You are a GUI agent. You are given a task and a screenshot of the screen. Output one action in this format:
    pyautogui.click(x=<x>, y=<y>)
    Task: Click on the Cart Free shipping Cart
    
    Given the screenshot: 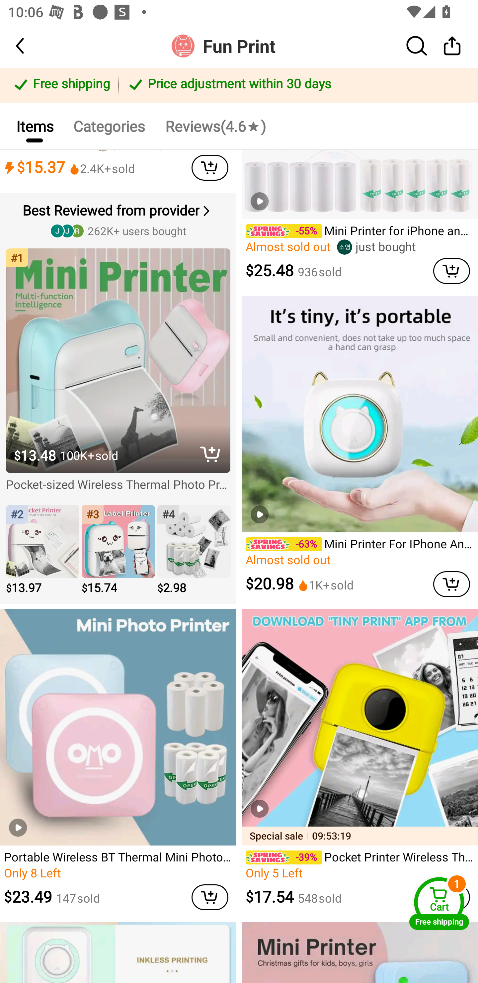 What is the action you would take?
    pyautogui.click(x=439, y=903)
    